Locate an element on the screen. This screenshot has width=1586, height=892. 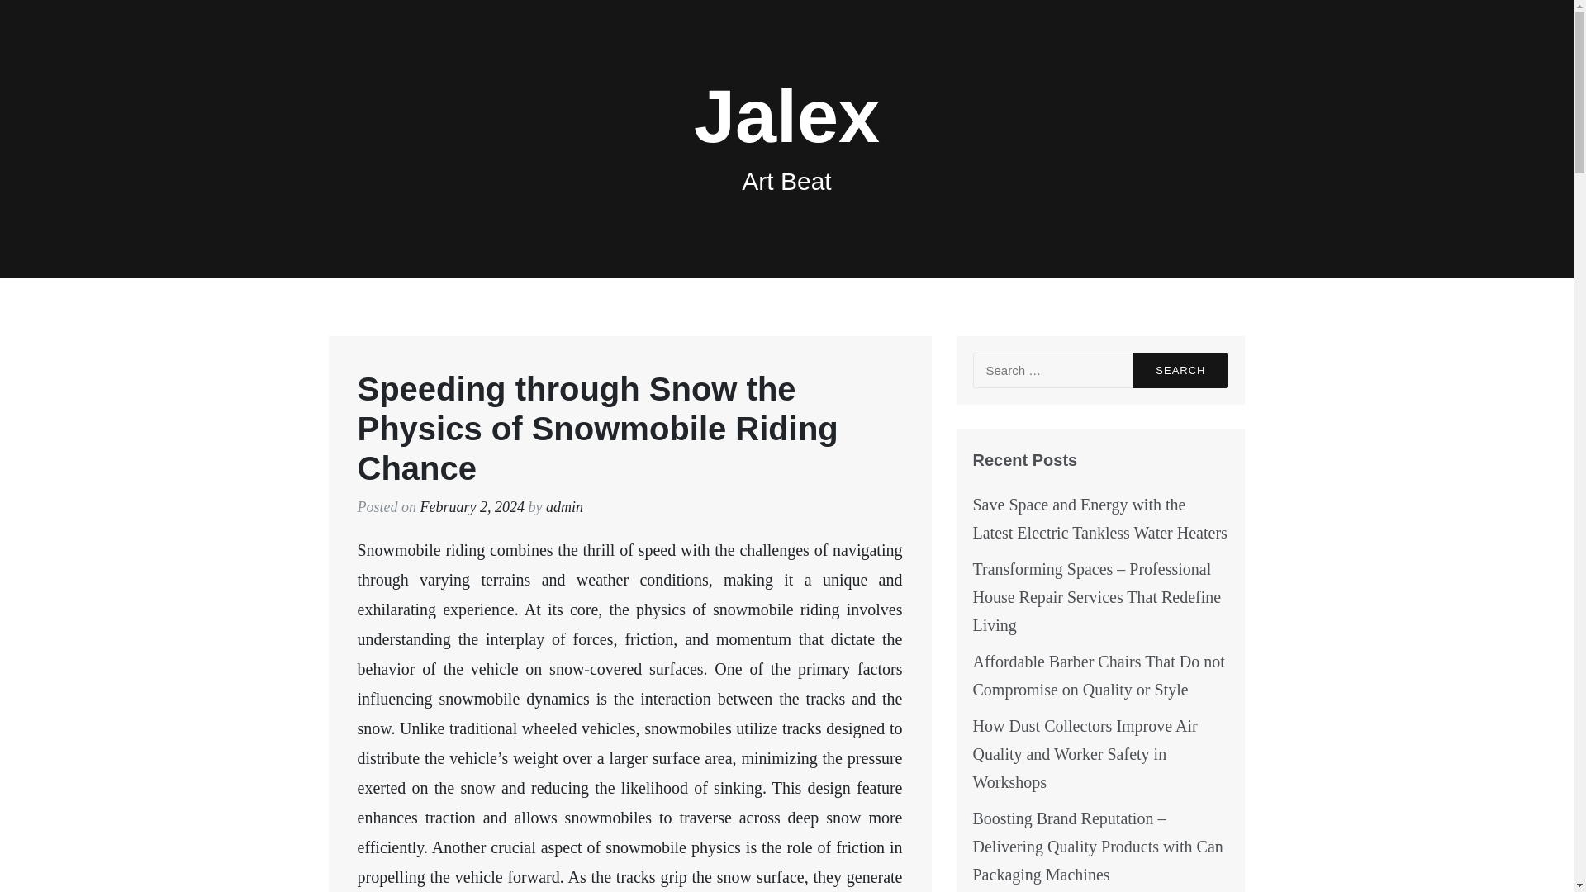
Jalex is located at coordinates (786, 116).